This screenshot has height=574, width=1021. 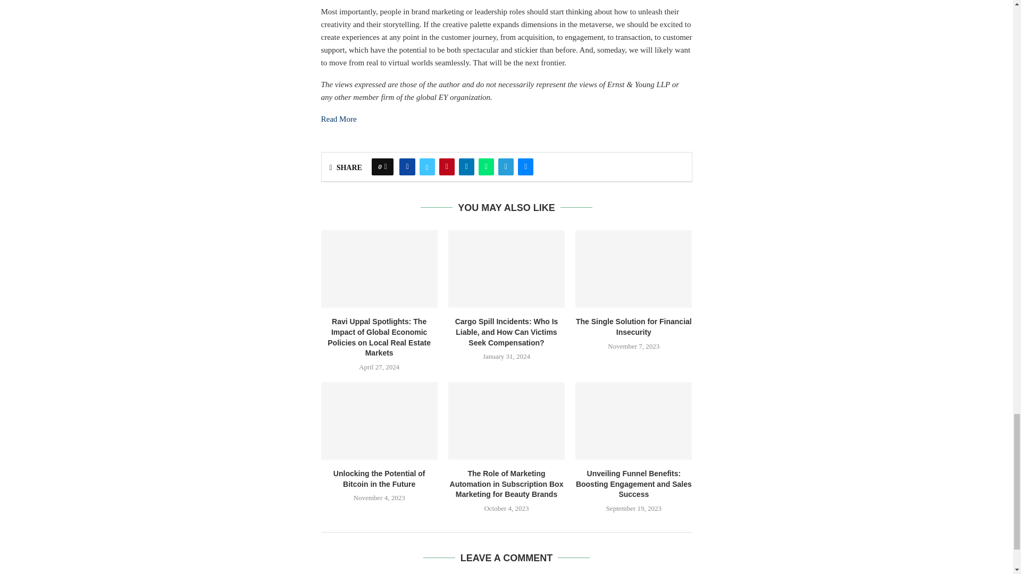 I want to click on The Single Solution for Financial Insecurity, so click(x=634, y=269).